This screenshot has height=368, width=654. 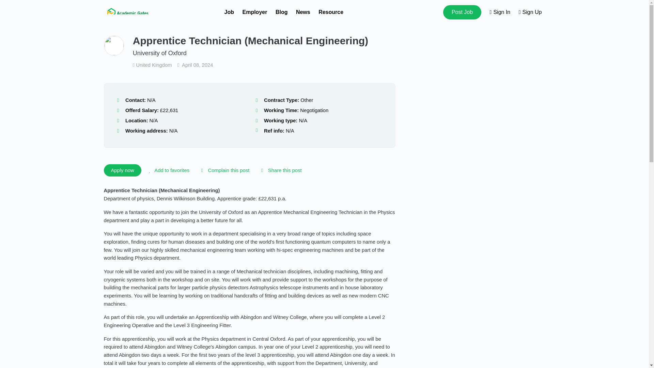 I want to click on United Kingdom, so click(x=153, y=65).